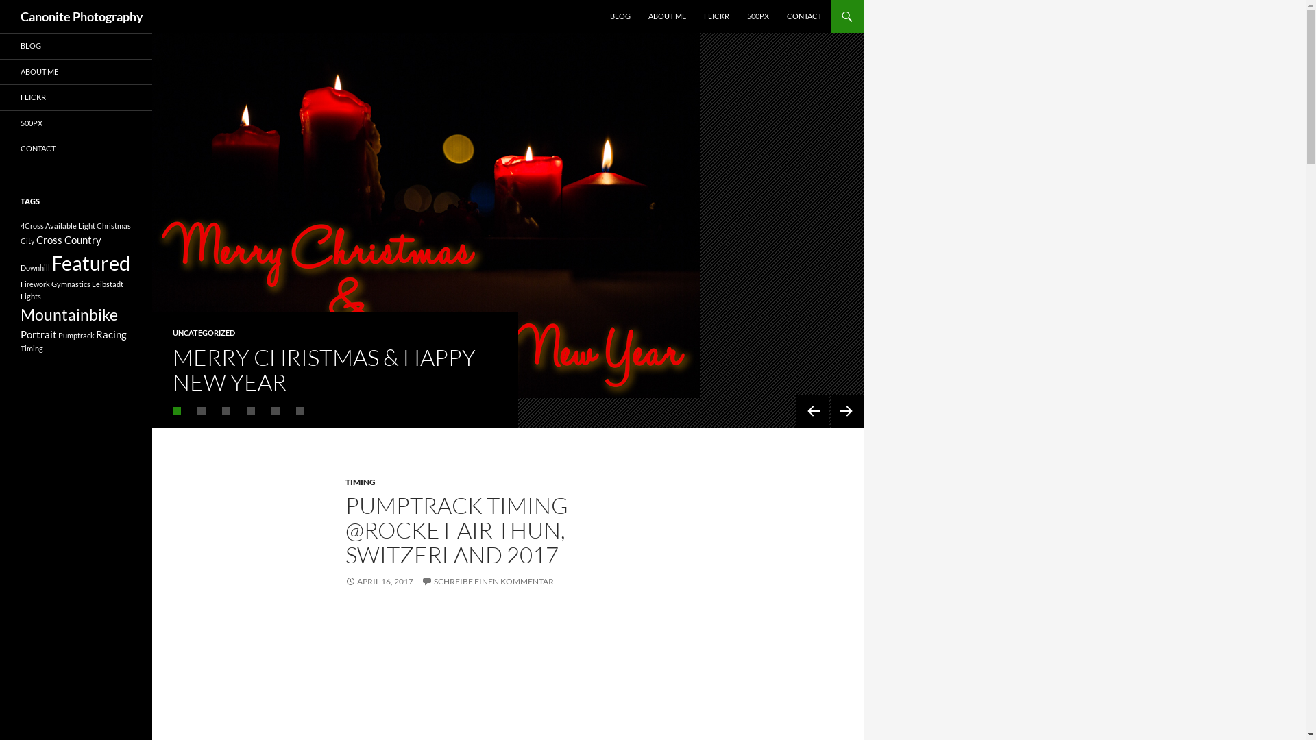 The width and height of the screenshot is (1316, 740). Describe the element at coordinates (177, 411) in the screenshot. I see `1` at that location.